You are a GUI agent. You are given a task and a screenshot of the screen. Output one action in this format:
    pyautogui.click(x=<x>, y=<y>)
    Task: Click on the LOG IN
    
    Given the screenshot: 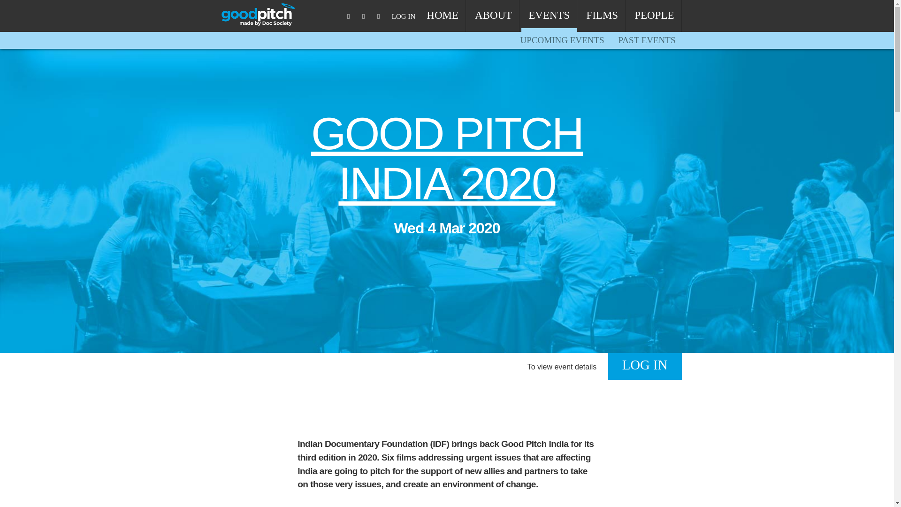 What is the action you would take?
    pyautogui.click(x=403, y=17)
    